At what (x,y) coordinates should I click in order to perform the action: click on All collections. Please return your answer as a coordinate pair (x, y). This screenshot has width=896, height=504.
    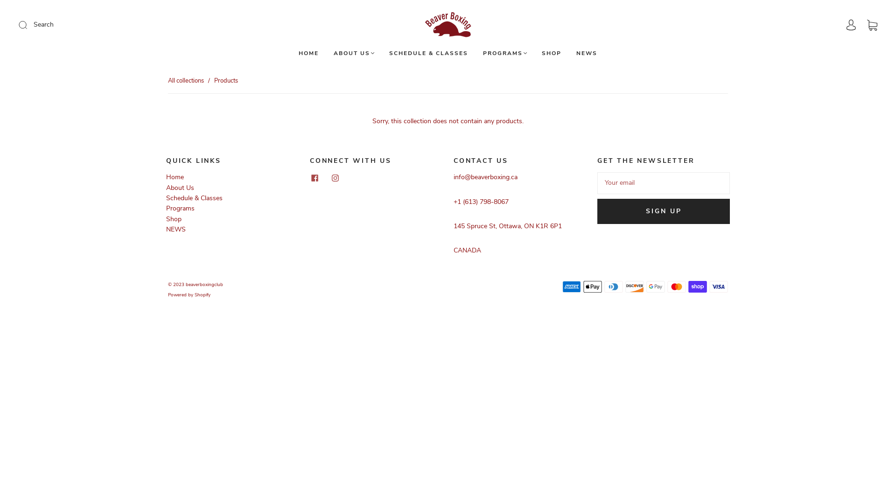
    Looking at the image, I should click on (186, 81).